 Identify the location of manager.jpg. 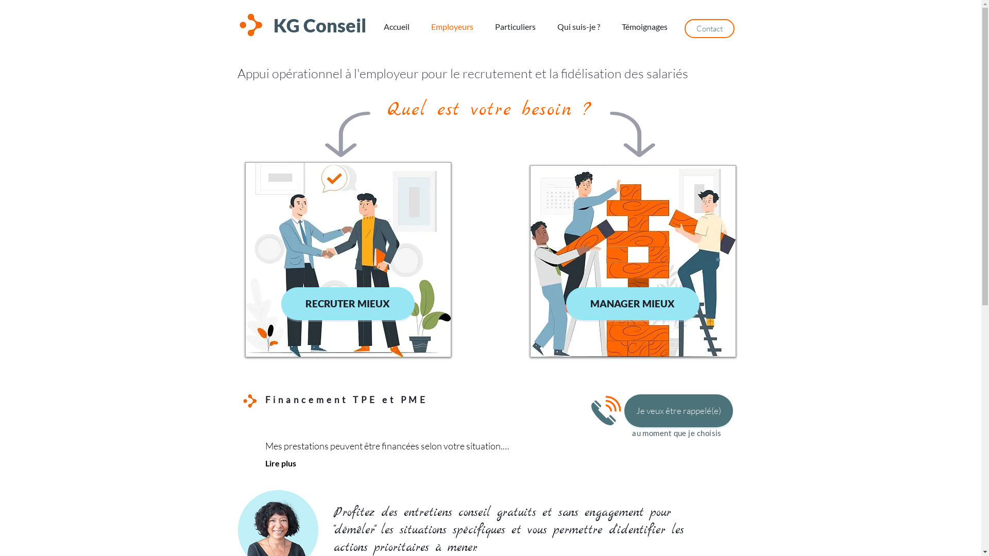
(633, 262).